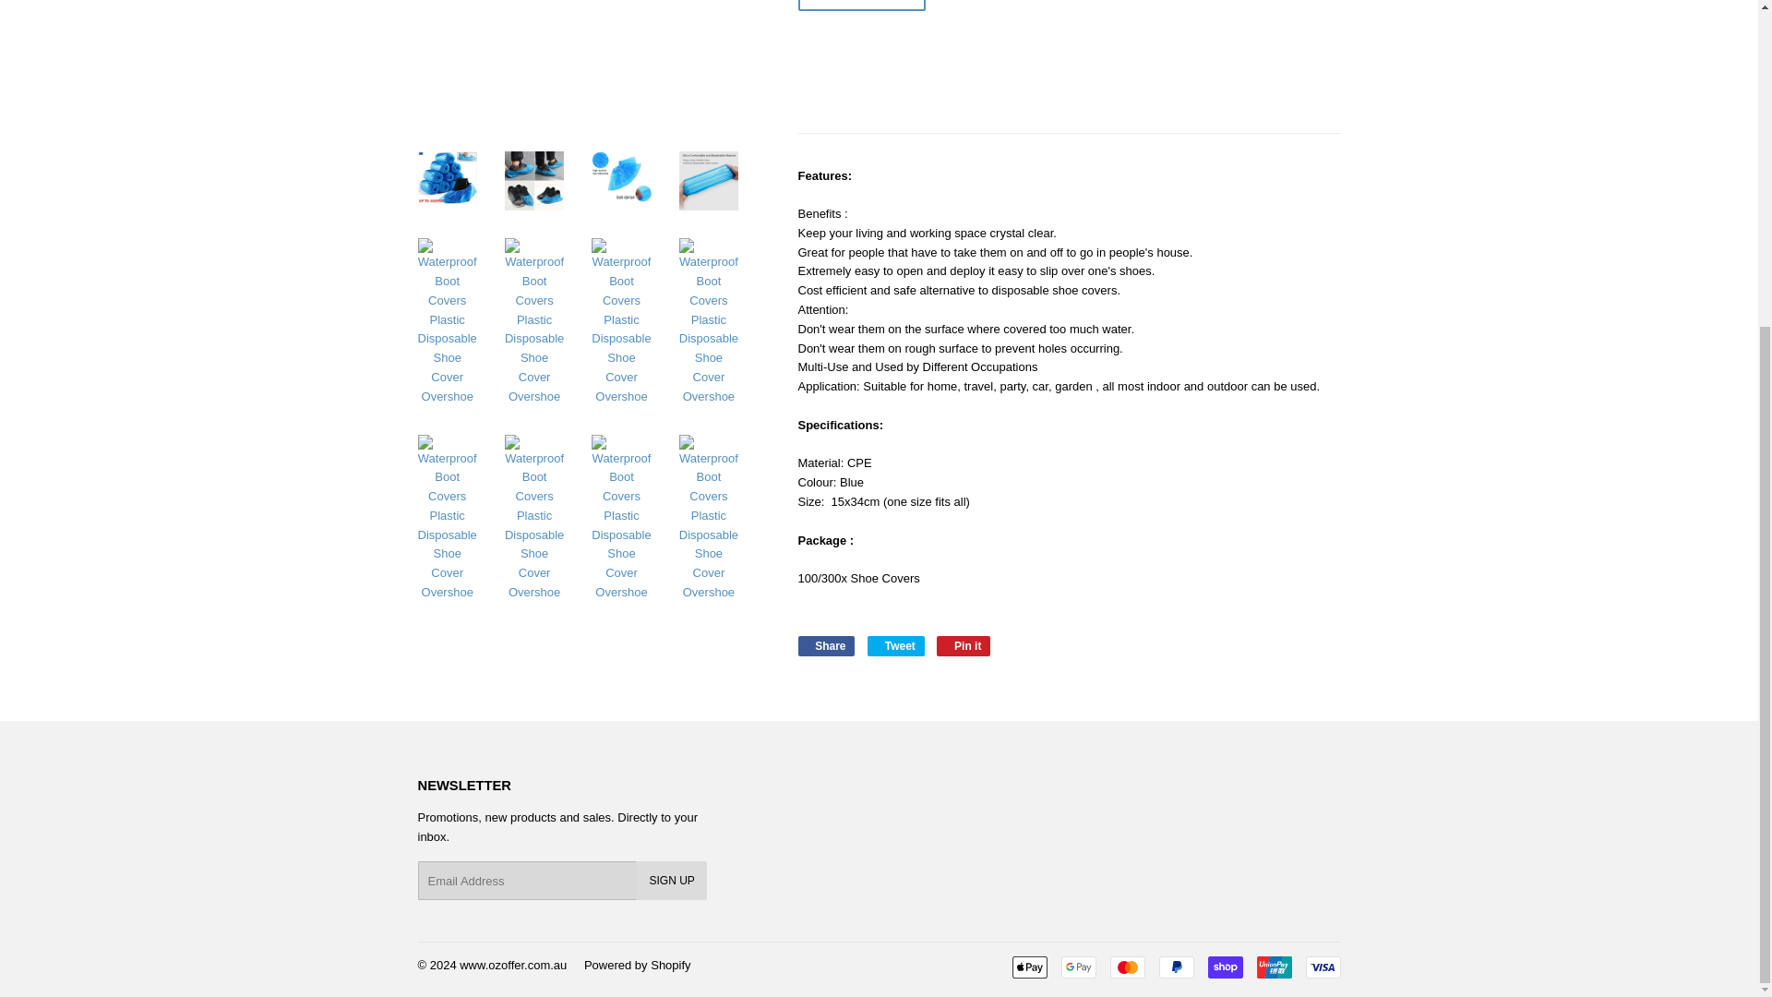 The width and height of the screenshot is (1772, 997). What do you see at coordinates (1126, 967) in the screenshot?
I see `Mastercard` at bounding box center [1126, 967].